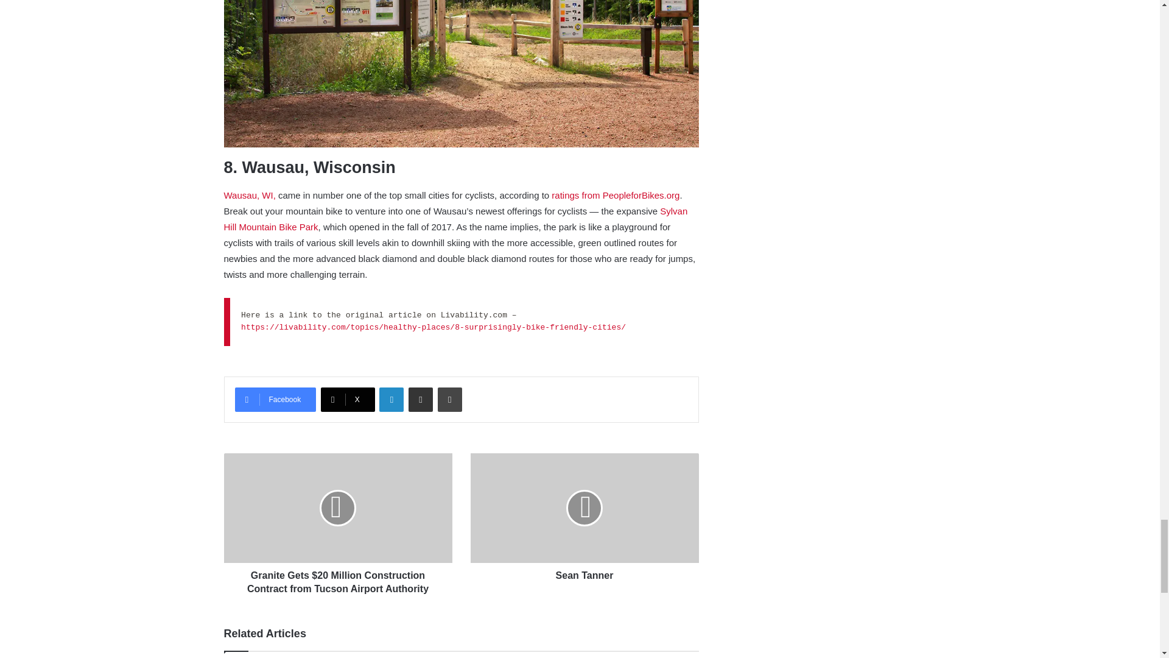 This screenshot has width=1169, height=658. Describe the element at coordinates (420, 400) in the screenshot. I see `Share via Email` at that location.